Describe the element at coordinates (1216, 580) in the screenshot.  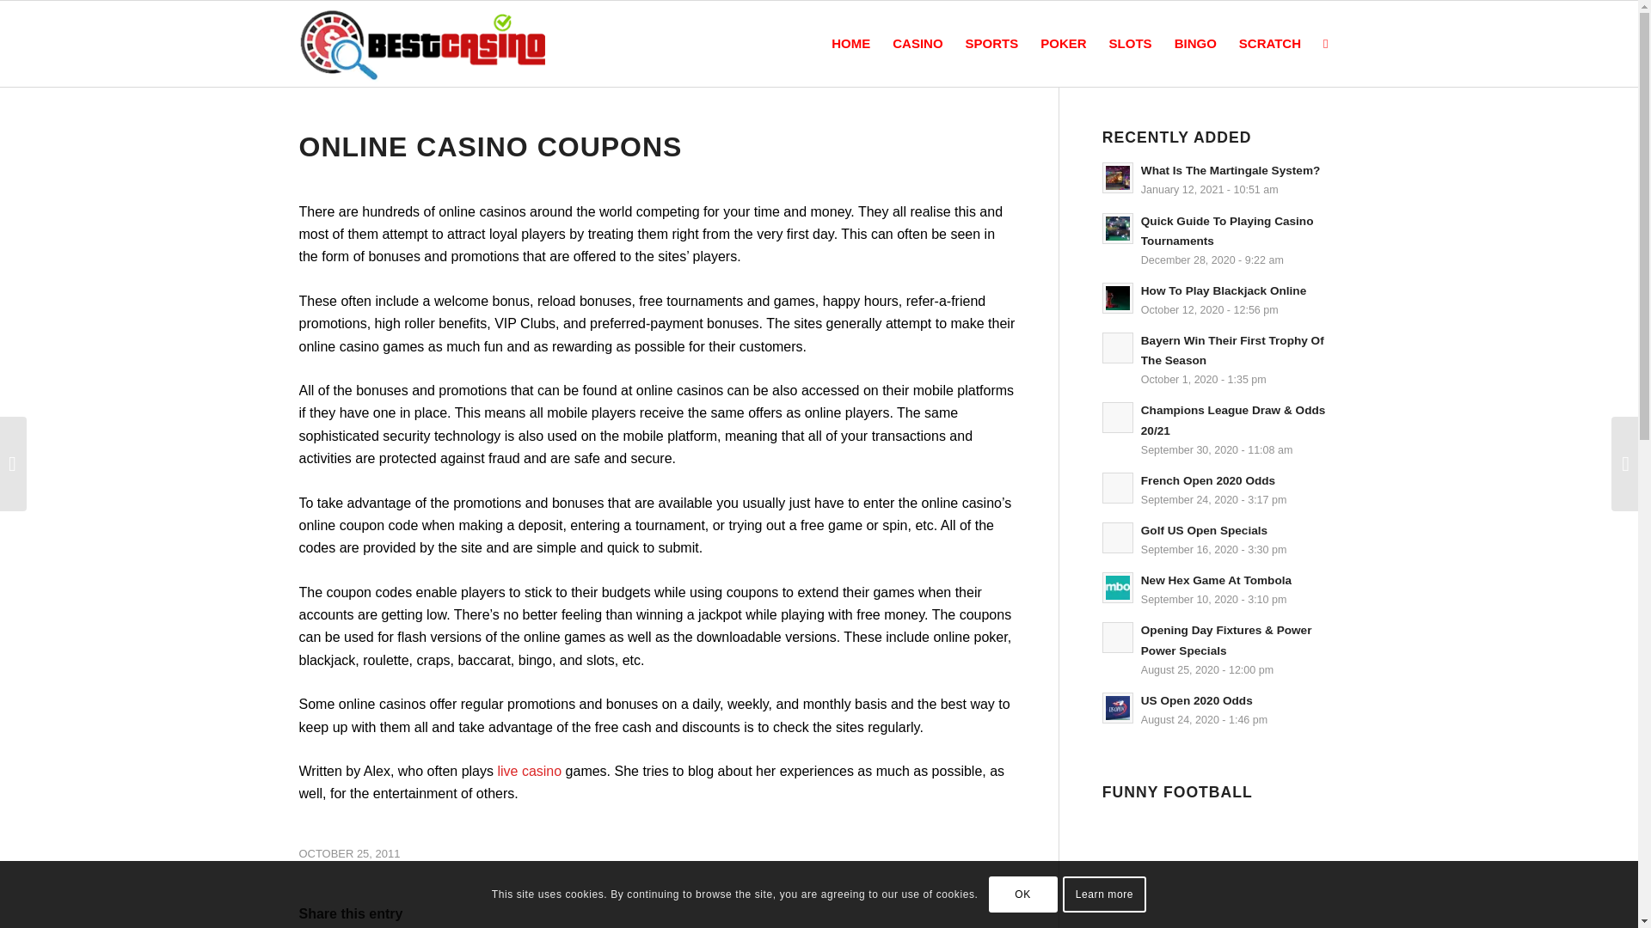
I see `New Hex Game At Tombola` at that location.